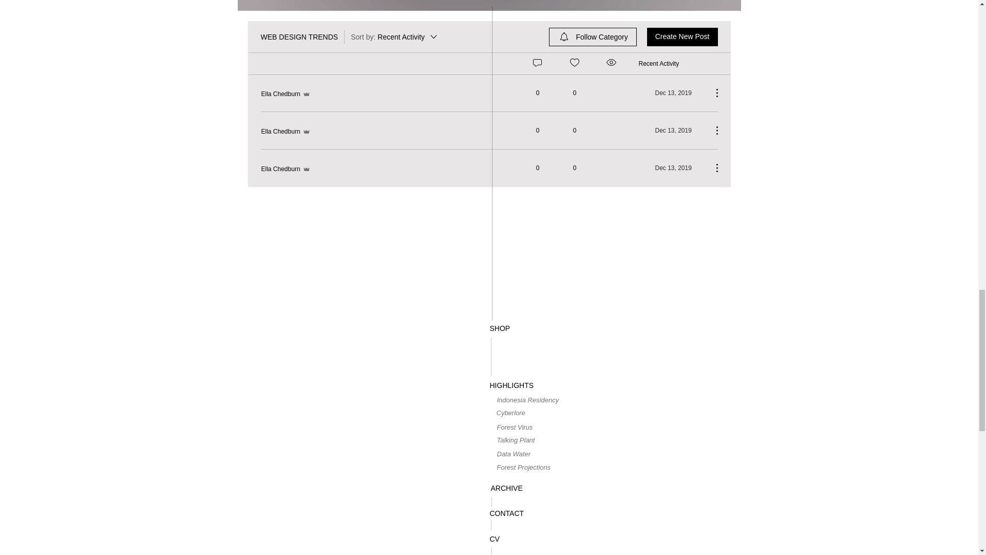 Image resolution: width=986 pixels, height=555 pixels. I want to click on Forest Virus, so click(528, 427).